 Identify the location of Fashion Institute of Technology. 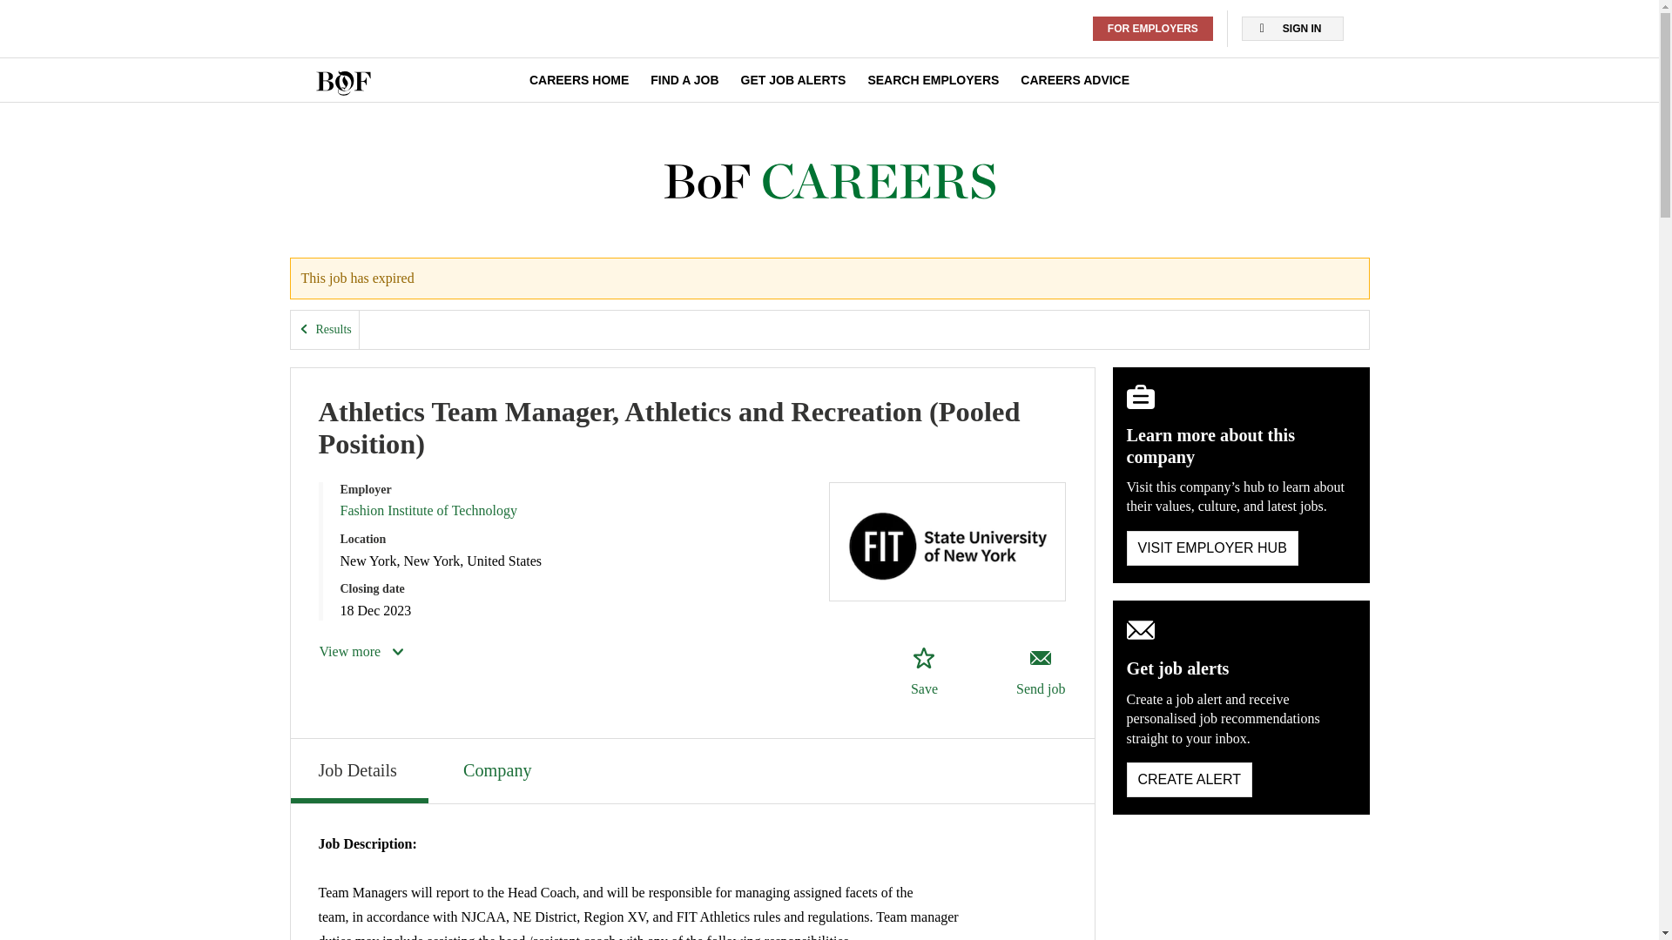
(428, 510).